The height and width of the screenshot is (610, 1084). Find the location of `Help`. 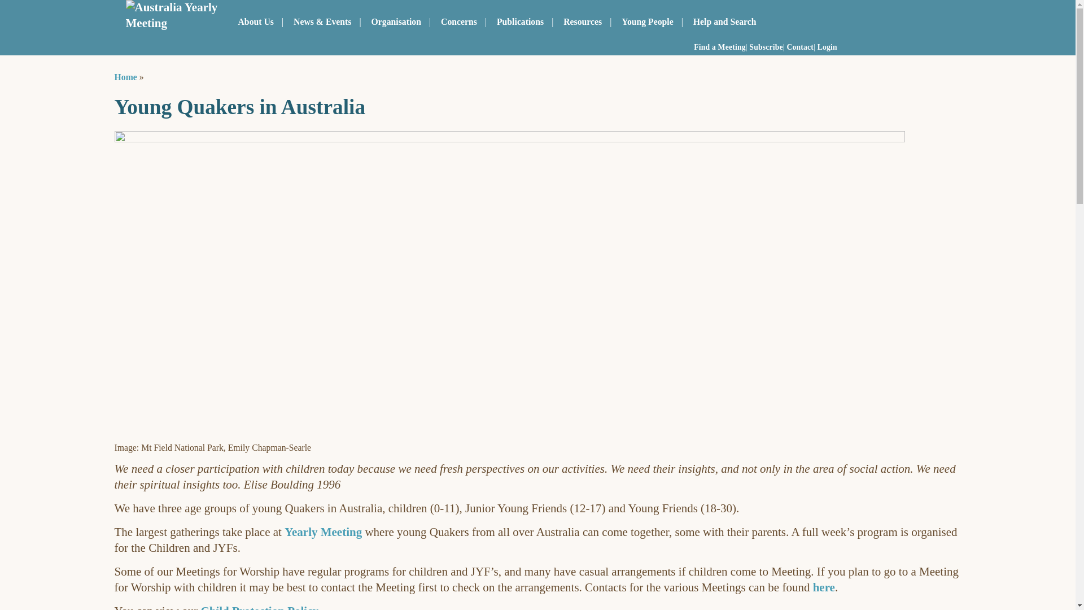

Help is located at coordinates (724, 21).